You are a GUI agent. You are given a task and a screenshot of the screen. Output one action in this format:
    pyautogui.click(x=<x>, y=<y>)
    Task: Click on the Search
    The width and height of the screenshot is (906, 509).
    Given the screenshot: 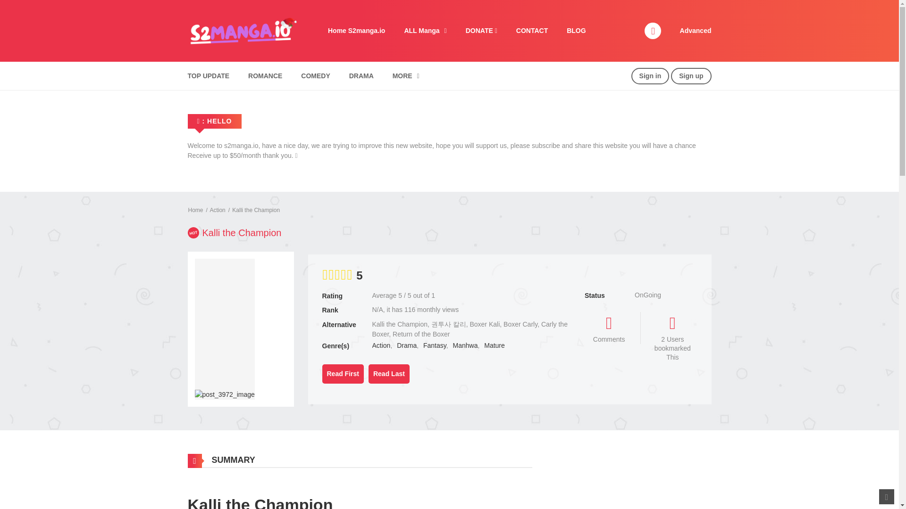 What is the action you would take?
    pyautogui.click(x=604, y=6)
    